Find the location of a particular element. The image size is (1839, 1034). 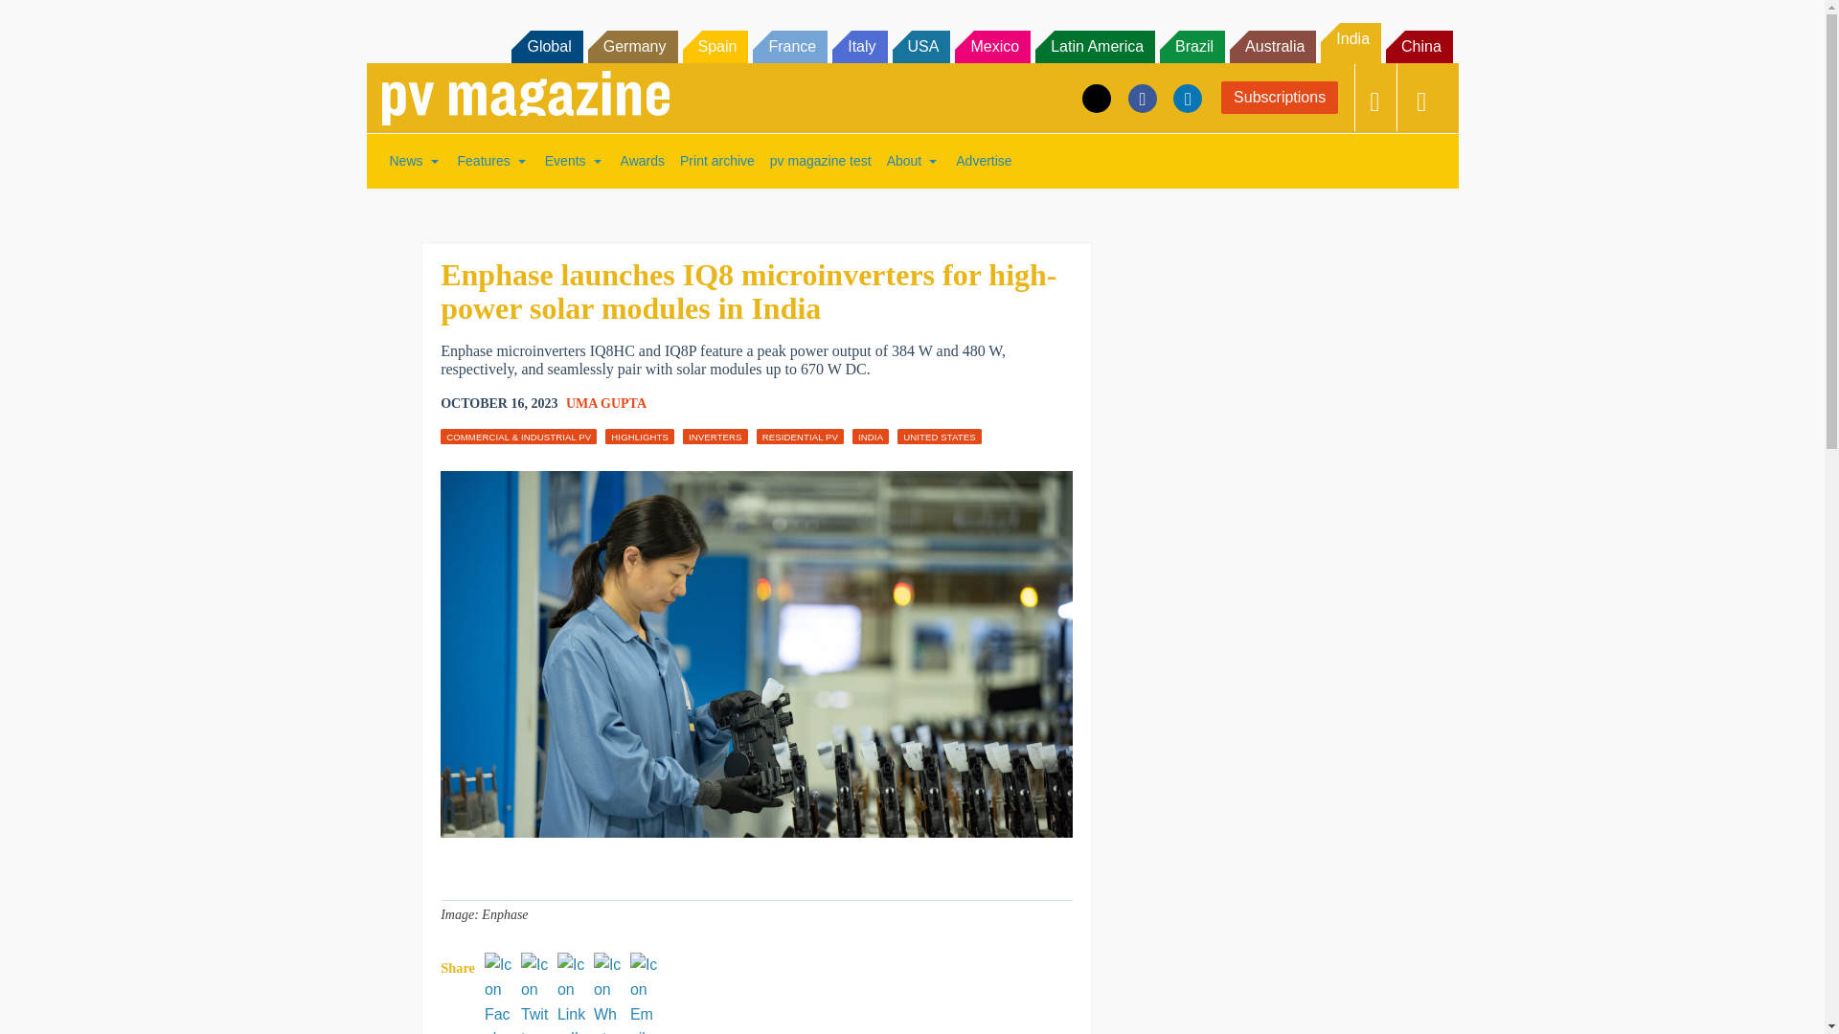

China is located at coordinates (1419, 46).